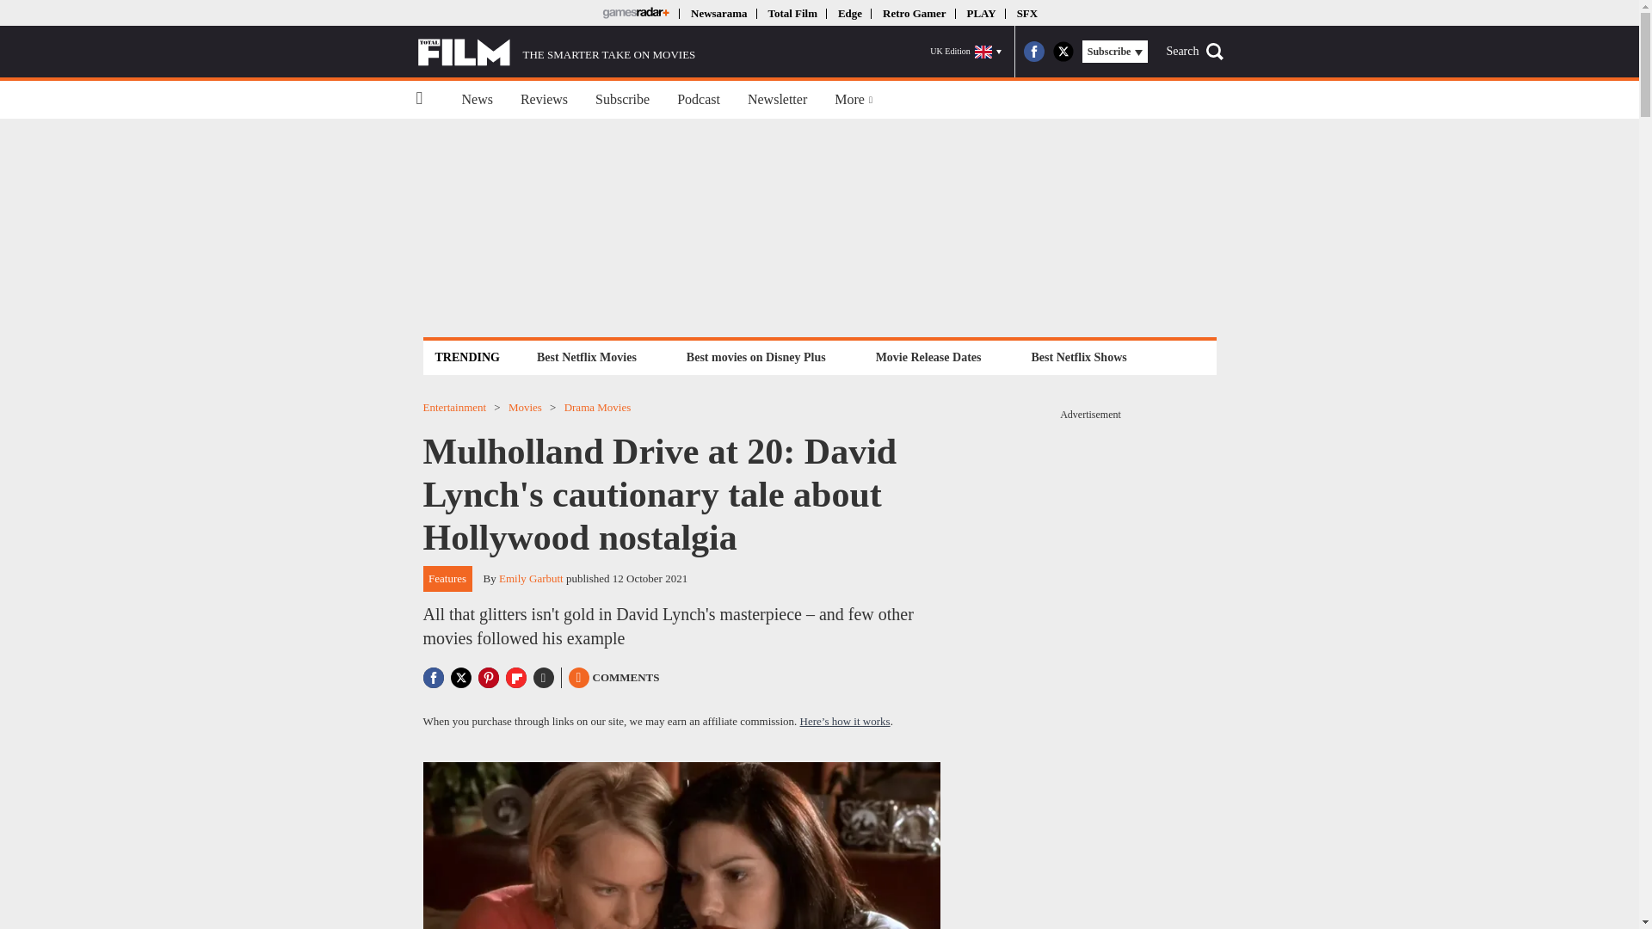 This screenshot has height=929, width=1652. Describe the element at coordinates (914, 12) in the screenshot. I see `Retro Gamer` at that location.